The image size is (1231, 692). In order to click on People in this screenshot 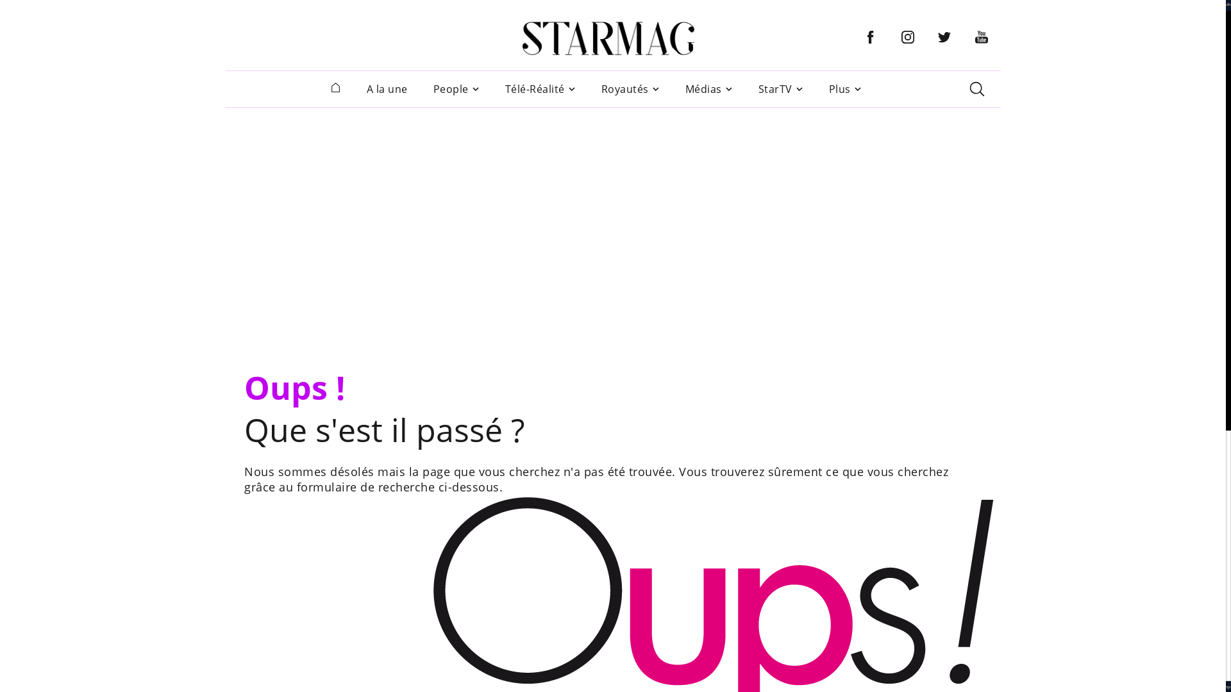, I will do `click(451, 88)`.